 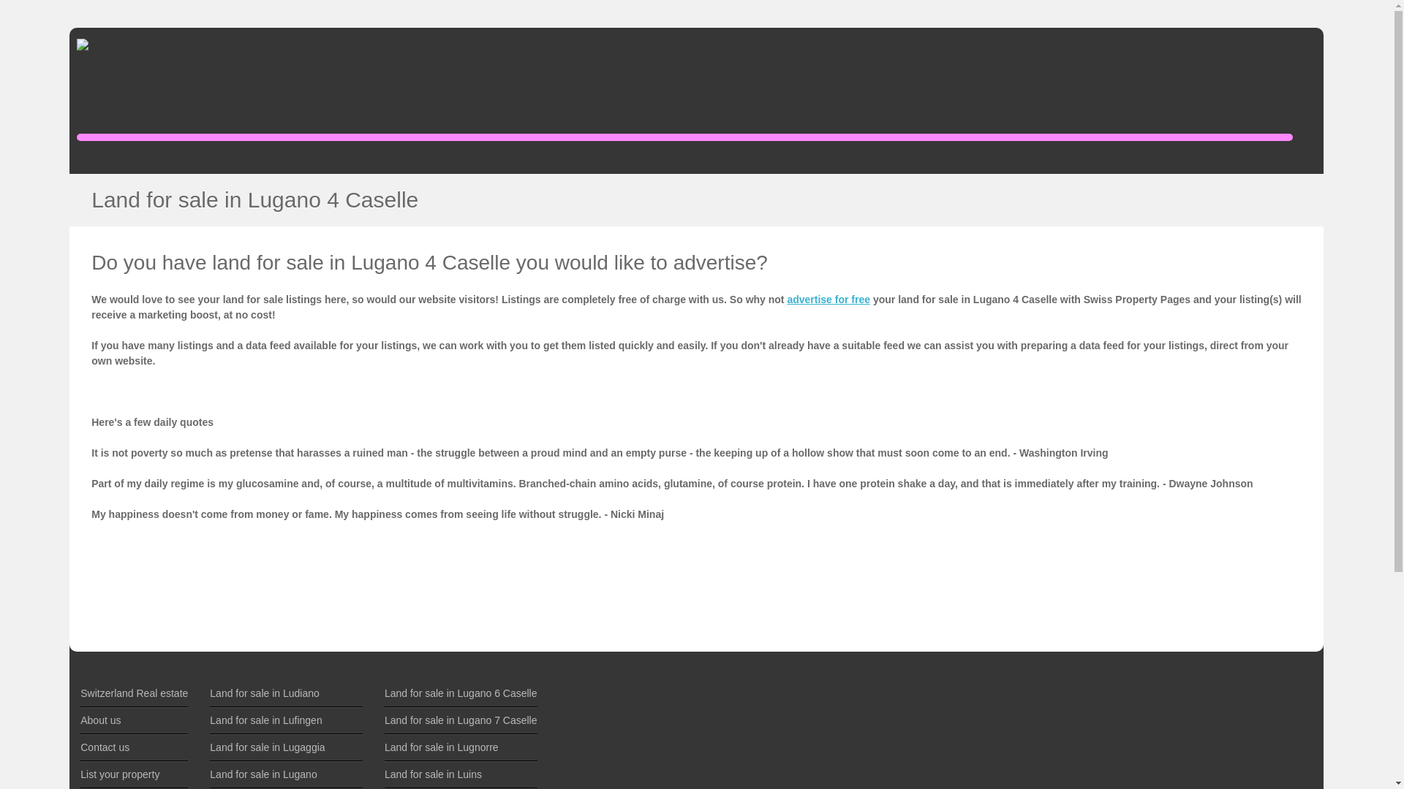 What do you see at coordinates (266, 747) in the screenshot?
I see `Land for sale in Lugaggia` at bounding box center [266, 747].